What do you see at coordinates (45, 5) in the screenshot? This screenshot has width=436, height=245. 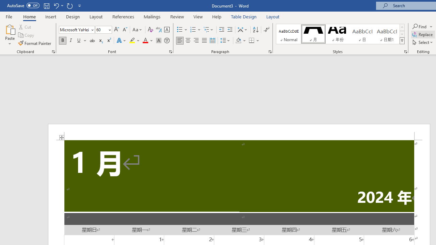 I see `Quick Access Toolbar` at bounding box center [45, 5].